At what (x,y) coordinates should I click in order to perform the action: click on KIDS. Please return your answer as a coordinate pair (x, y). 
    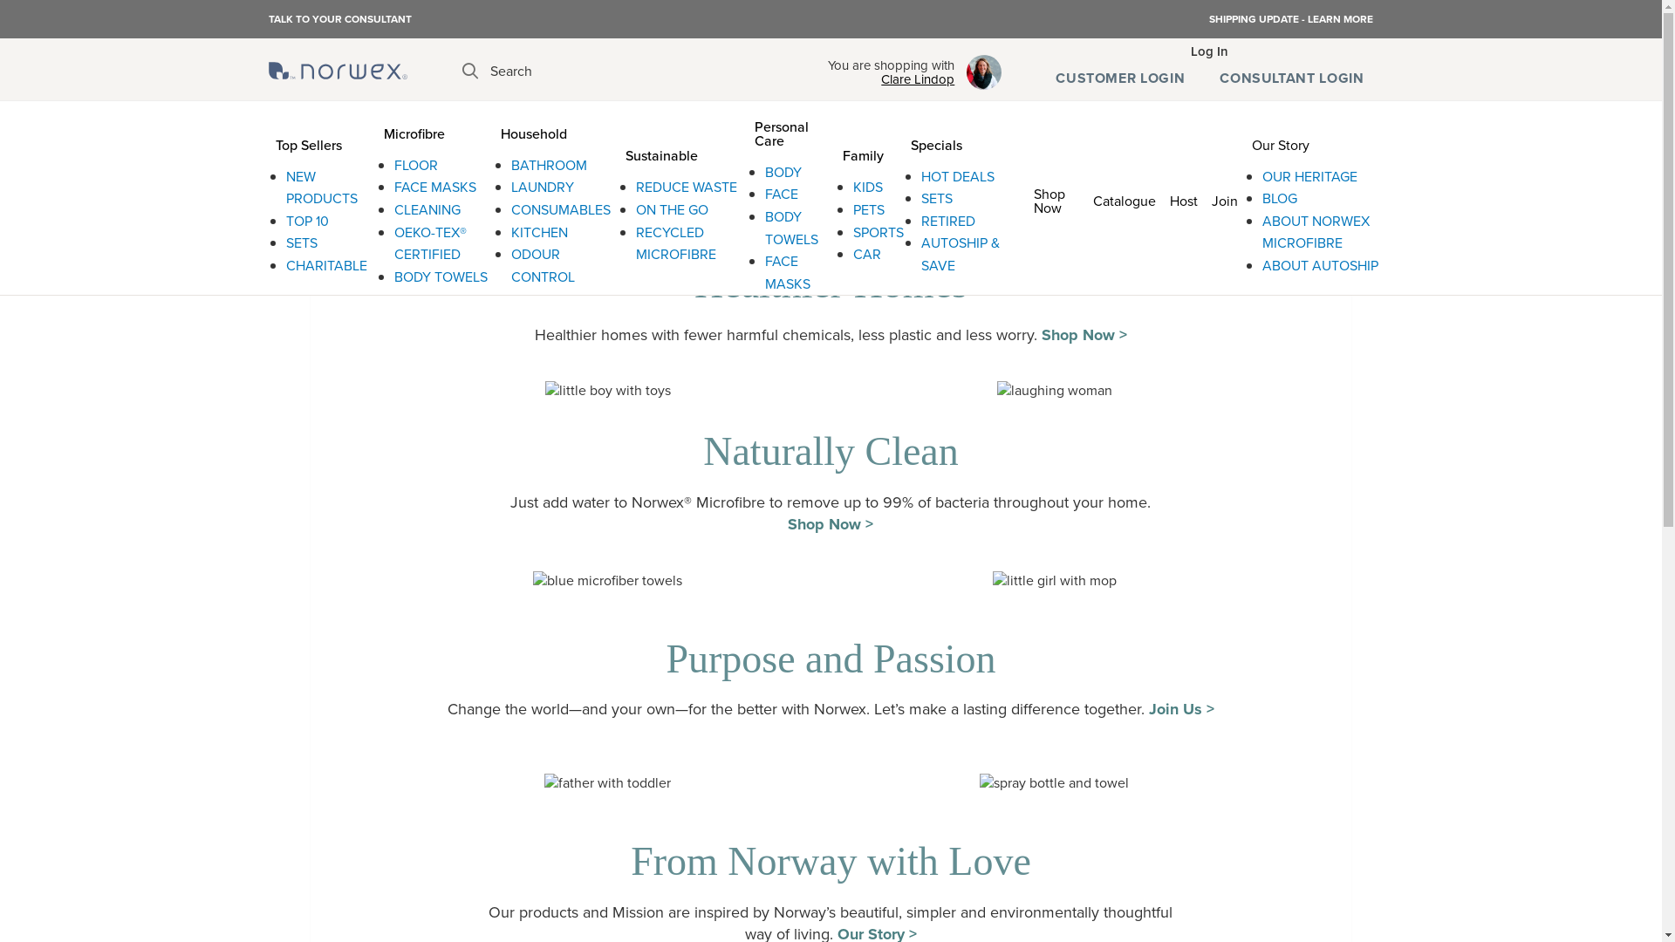
    Looking at the image, I should click on (868, 187).